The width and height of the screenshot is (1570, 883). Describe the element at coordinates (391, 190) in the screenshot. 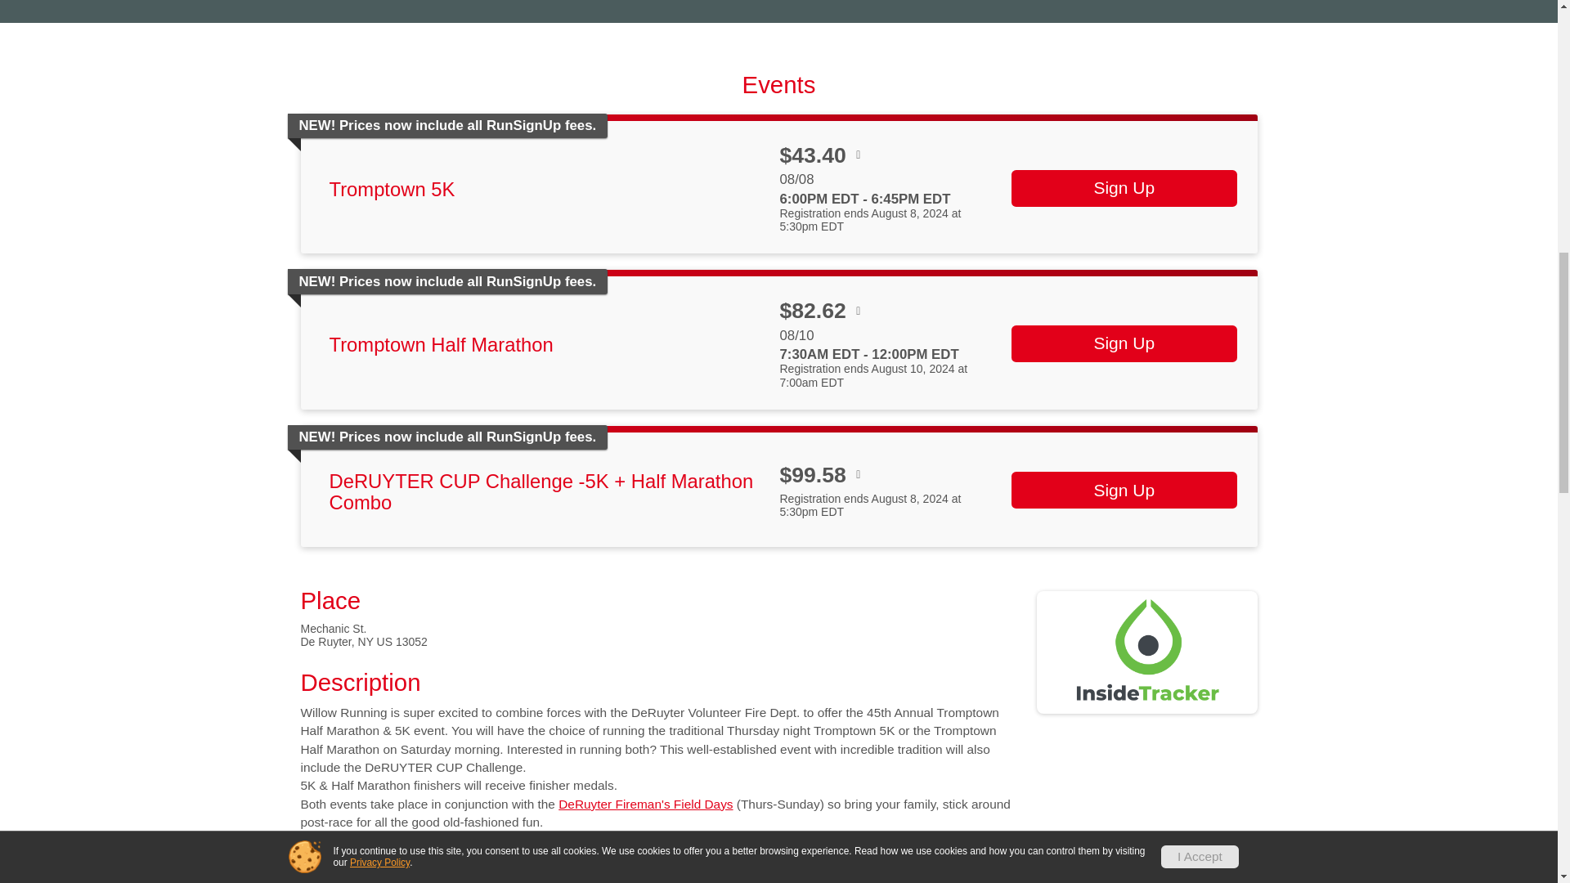

I see `Tromptown 5K` at that location.